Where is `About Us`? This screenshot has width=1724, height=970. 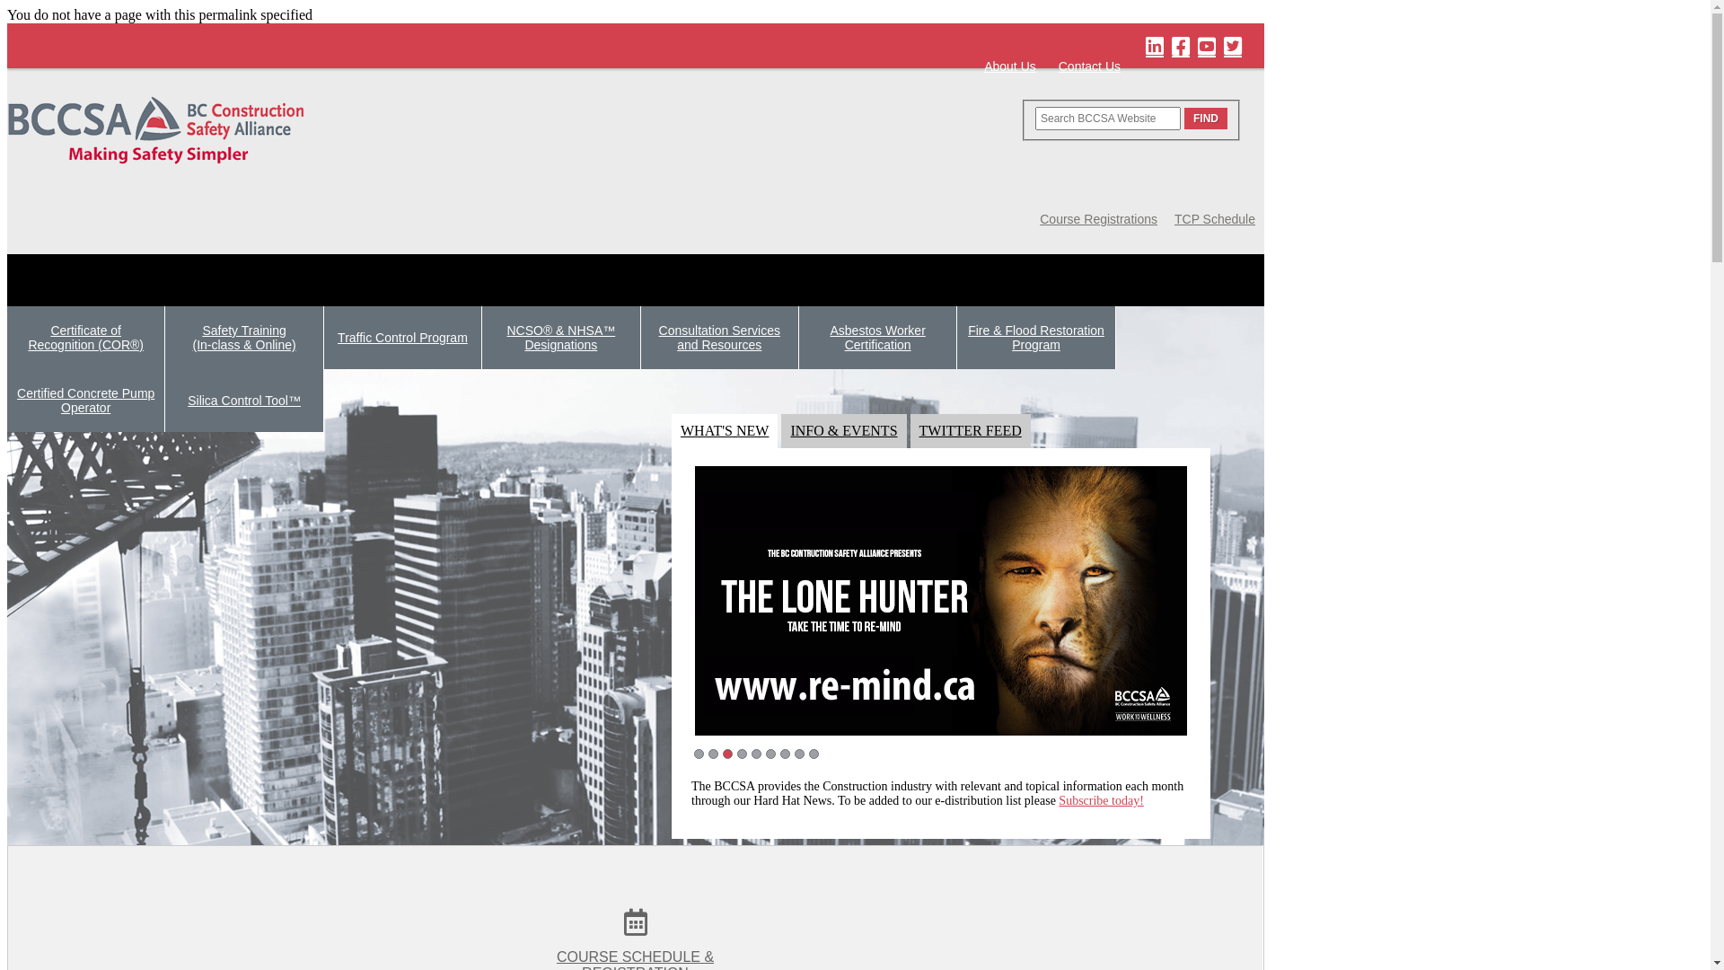 About Us is located at coordinates (1010, 66).